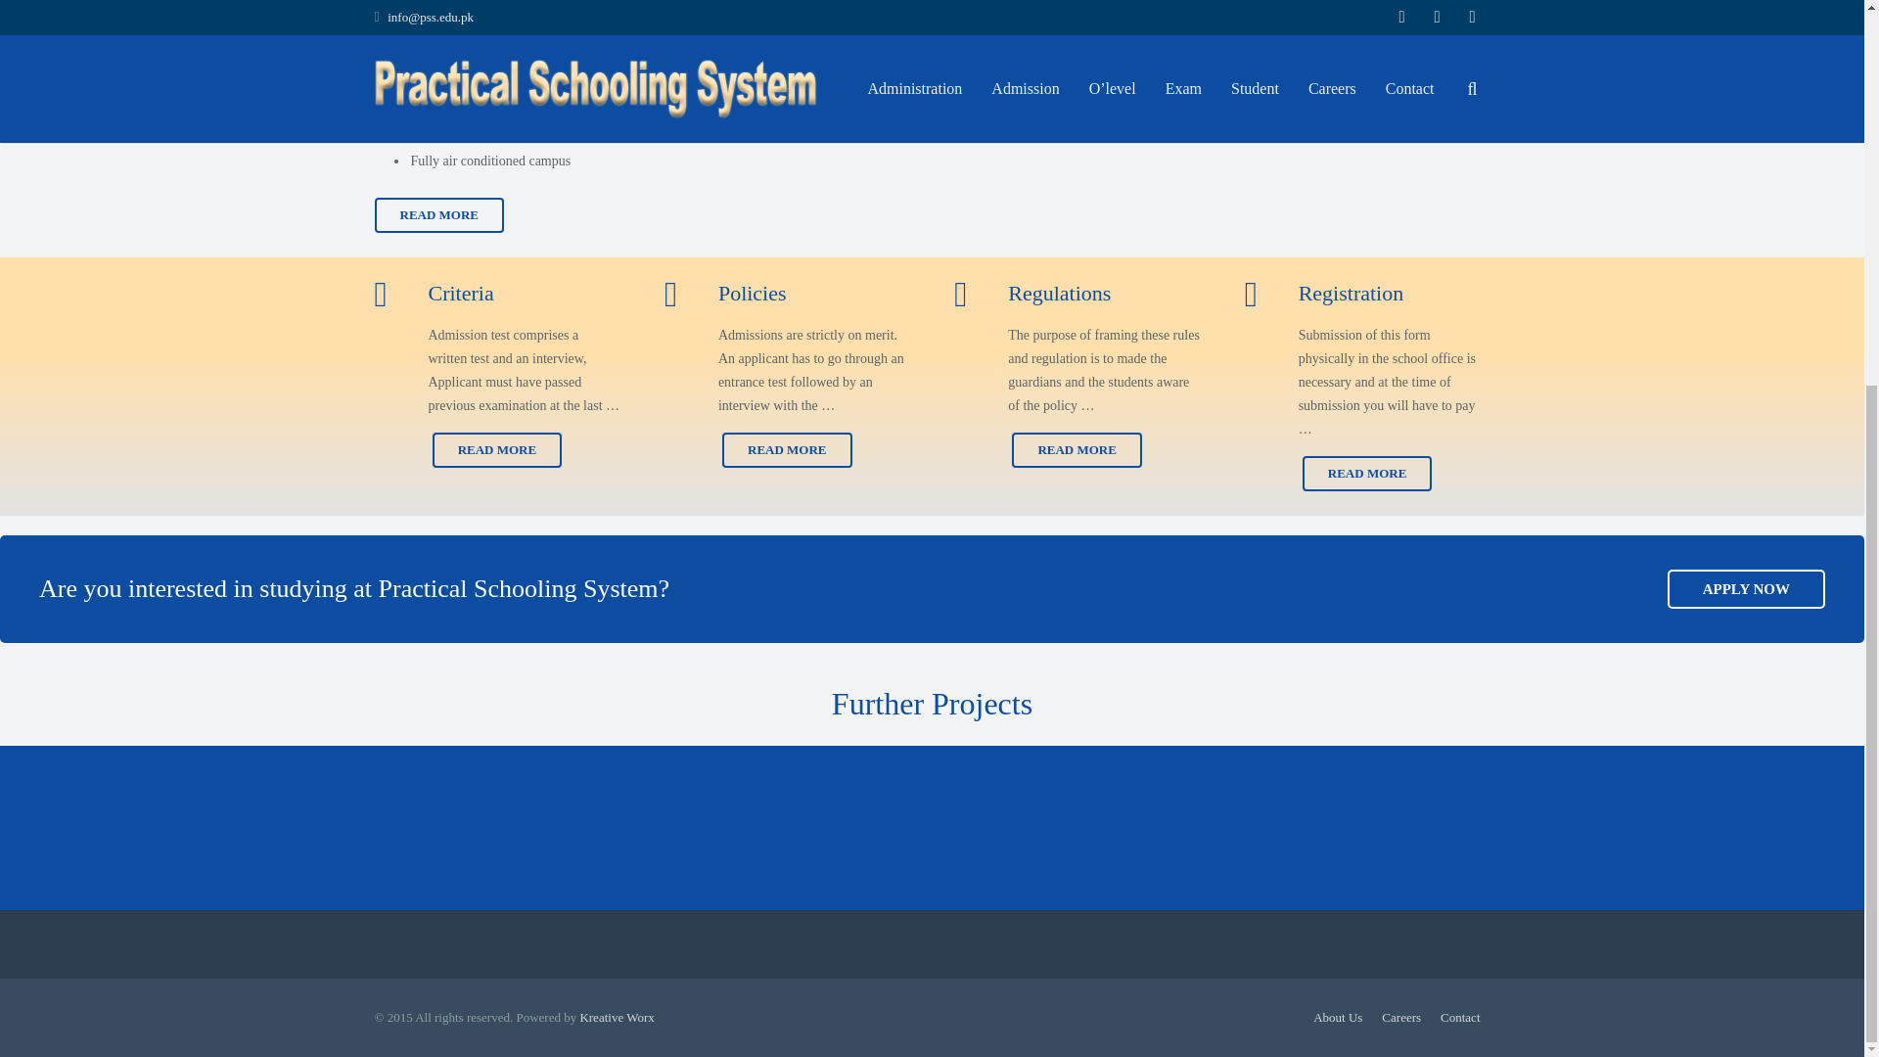 This screenshot has height=1057, width=1879. Describe the element at coordinates (1366, 474) in the screenshot. I see `READ MORE` at that location.